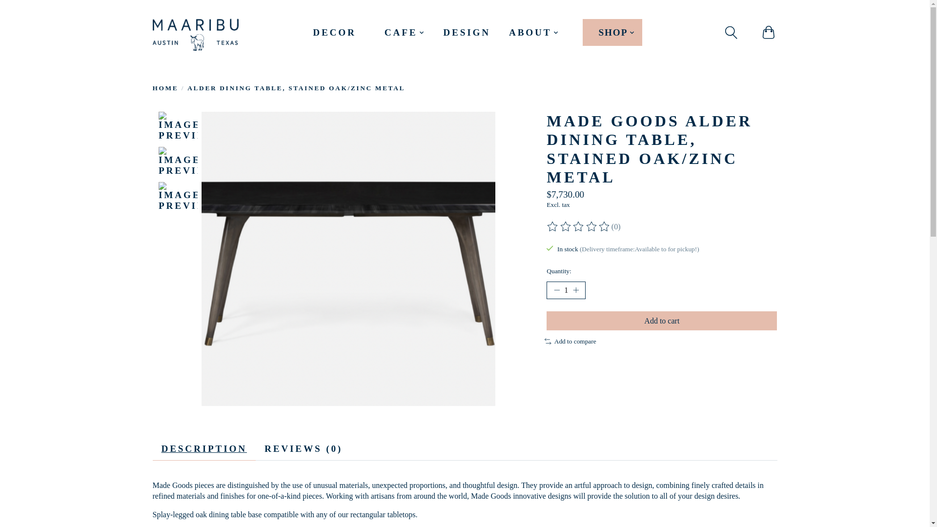  I want to click on SHOP, so click(612, 32).